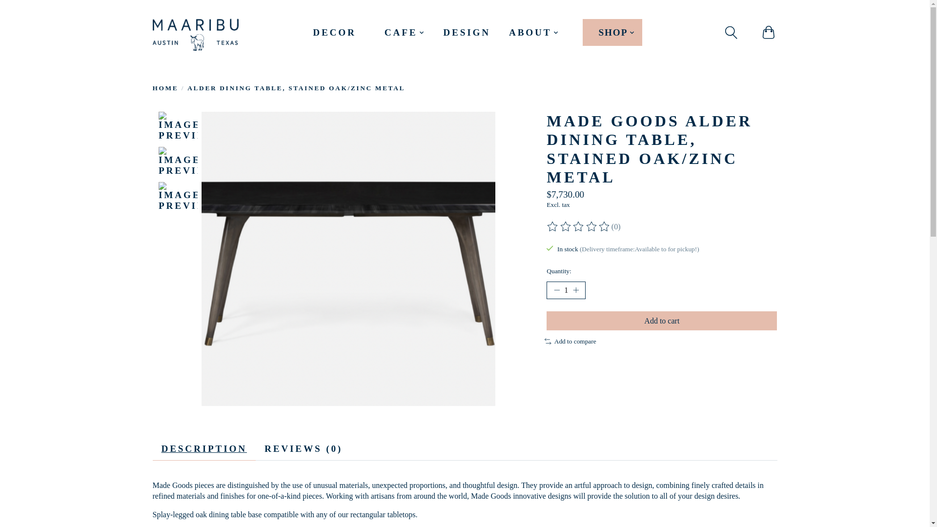  I want to click on SHOP, so click(612, 32).